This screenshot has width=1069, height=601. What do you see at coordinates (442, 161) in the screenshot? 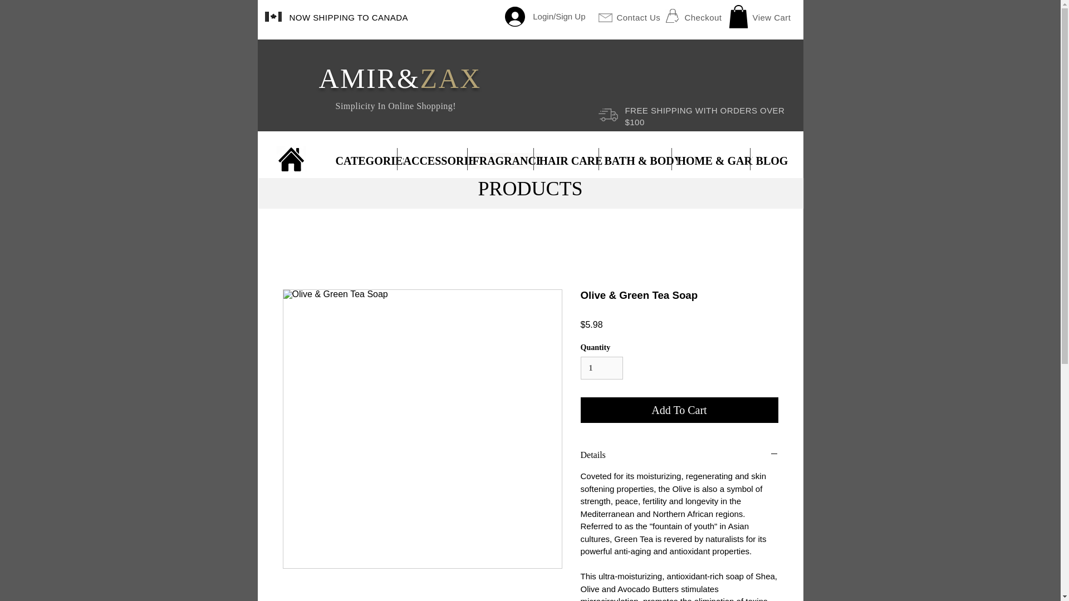
I see `ACCESSORIES` at bounding box center [442, 161].